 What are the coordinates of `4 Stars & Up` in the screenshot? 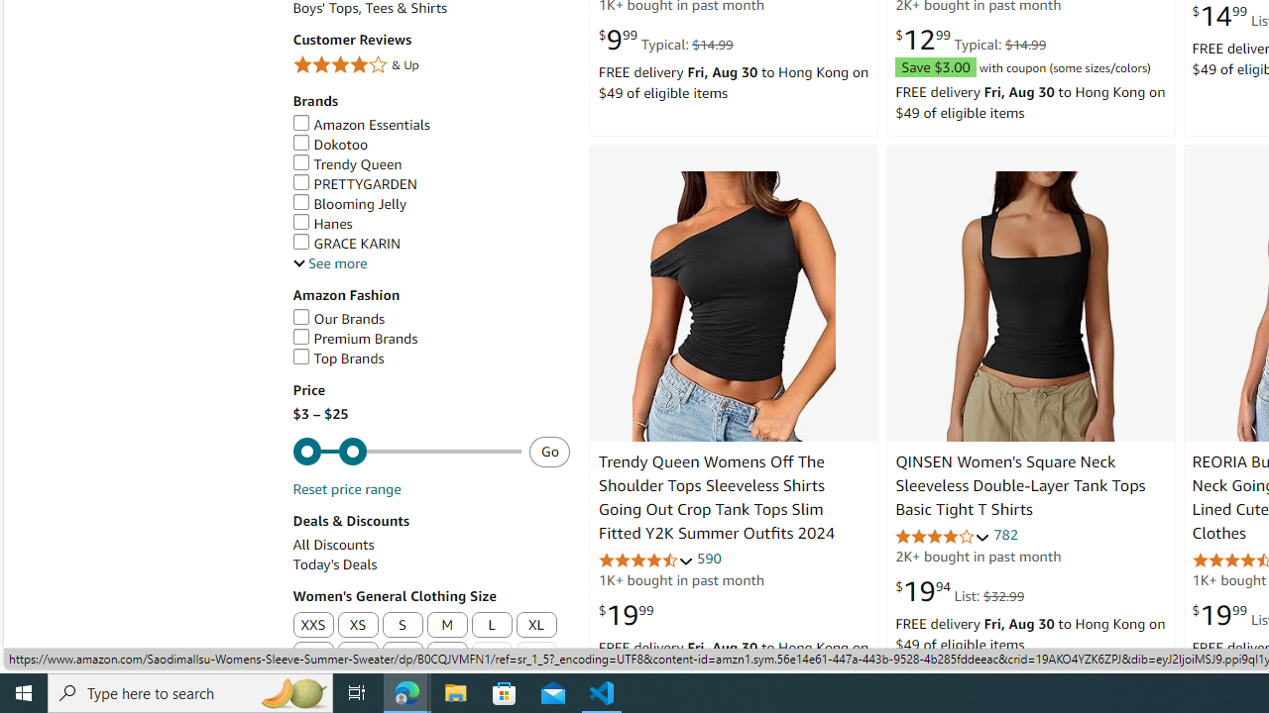 It's located at (430, 65).